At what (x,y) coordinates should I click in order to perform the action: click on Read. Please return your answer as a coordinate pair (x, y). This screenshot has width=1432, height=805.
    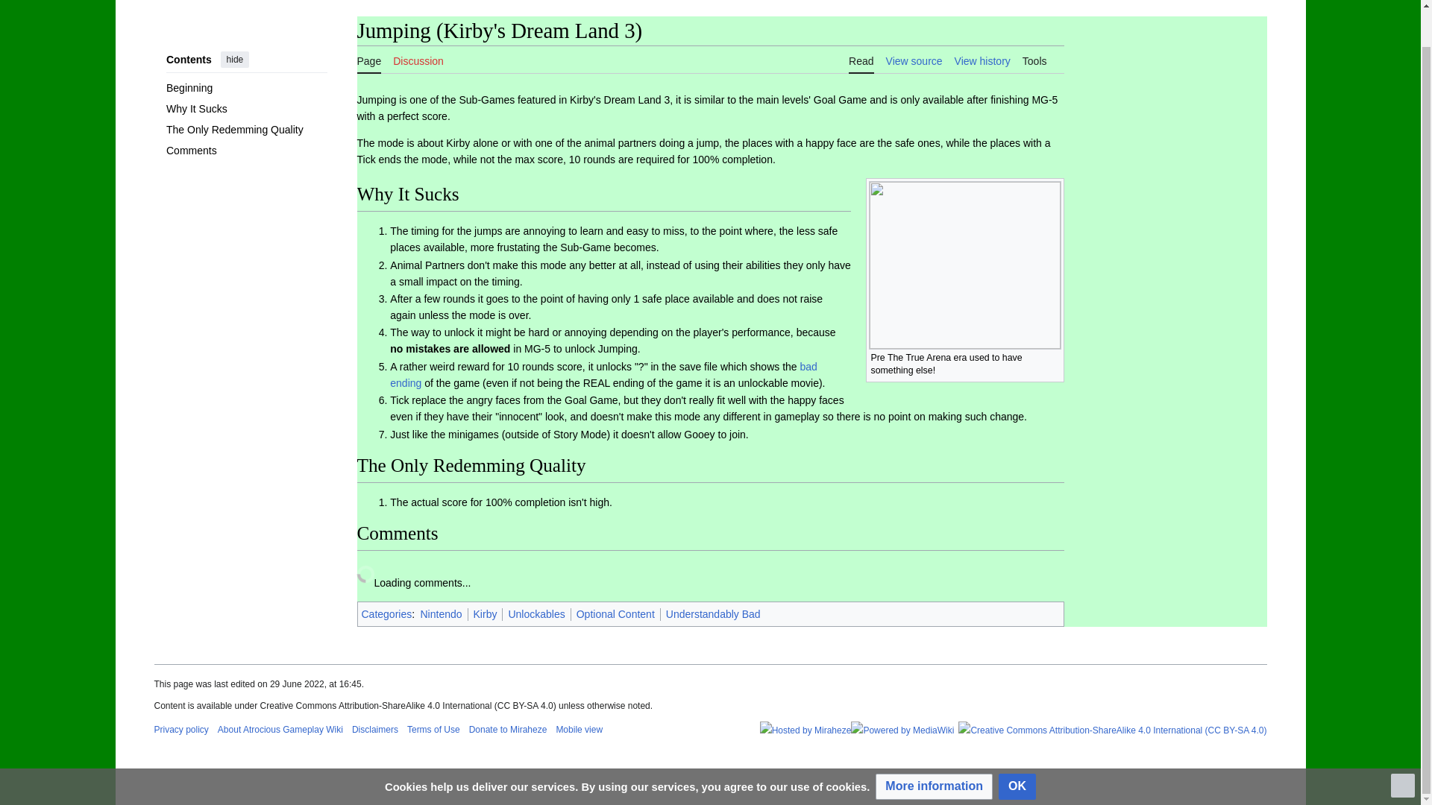
    Looking at the image, I should click on (861, 60).